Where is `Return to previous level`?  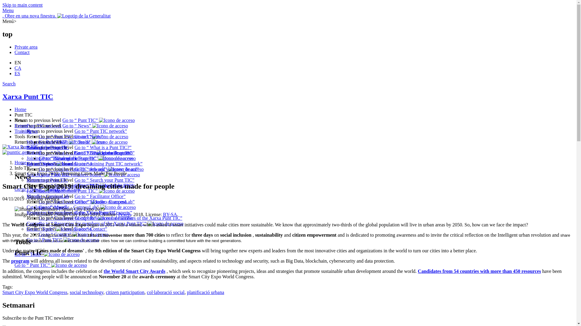
Return to previous level is located at coordinates (50, 131).